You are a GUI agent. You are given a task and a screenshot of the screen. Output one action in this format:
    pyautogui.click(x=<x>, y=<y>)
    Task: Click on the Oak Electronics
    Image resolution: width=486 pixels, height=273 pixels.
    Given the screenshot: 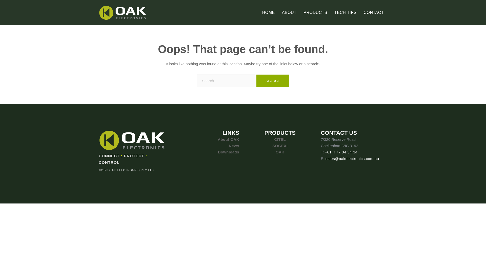 What is the action you would take?
    pyautogui.click(x=123, y=12)
    